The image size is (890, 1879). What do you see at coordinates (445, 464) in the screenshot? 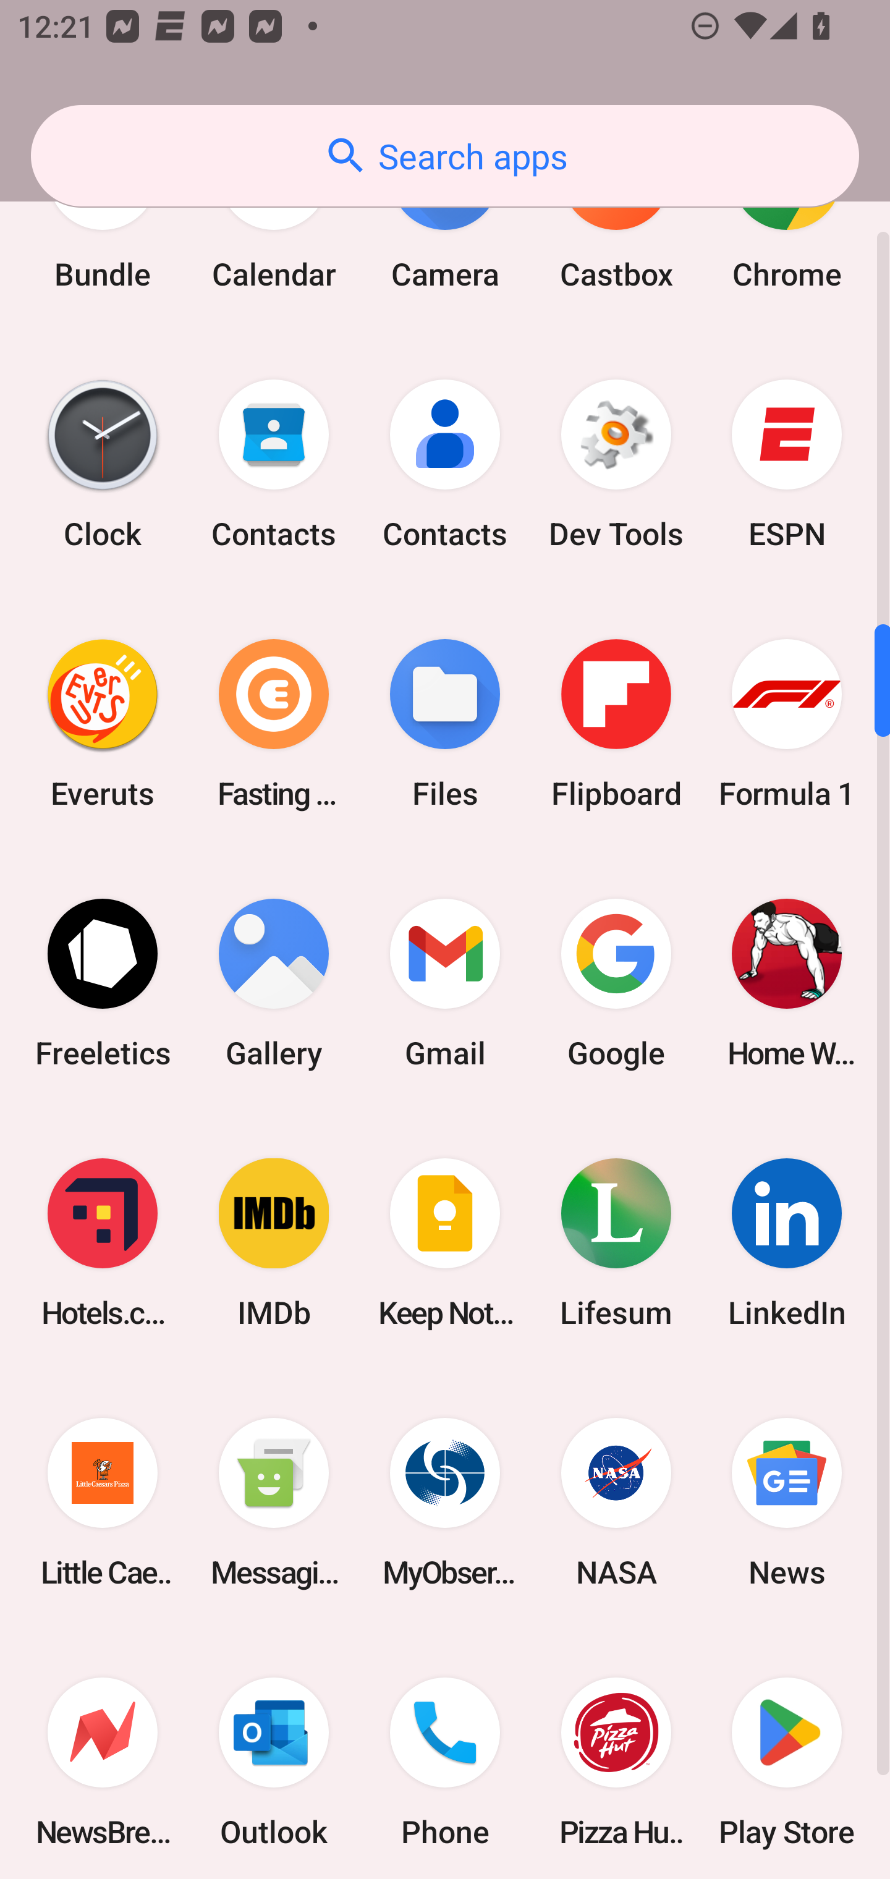
I see `Contacts` at bounding box center [445, 464].